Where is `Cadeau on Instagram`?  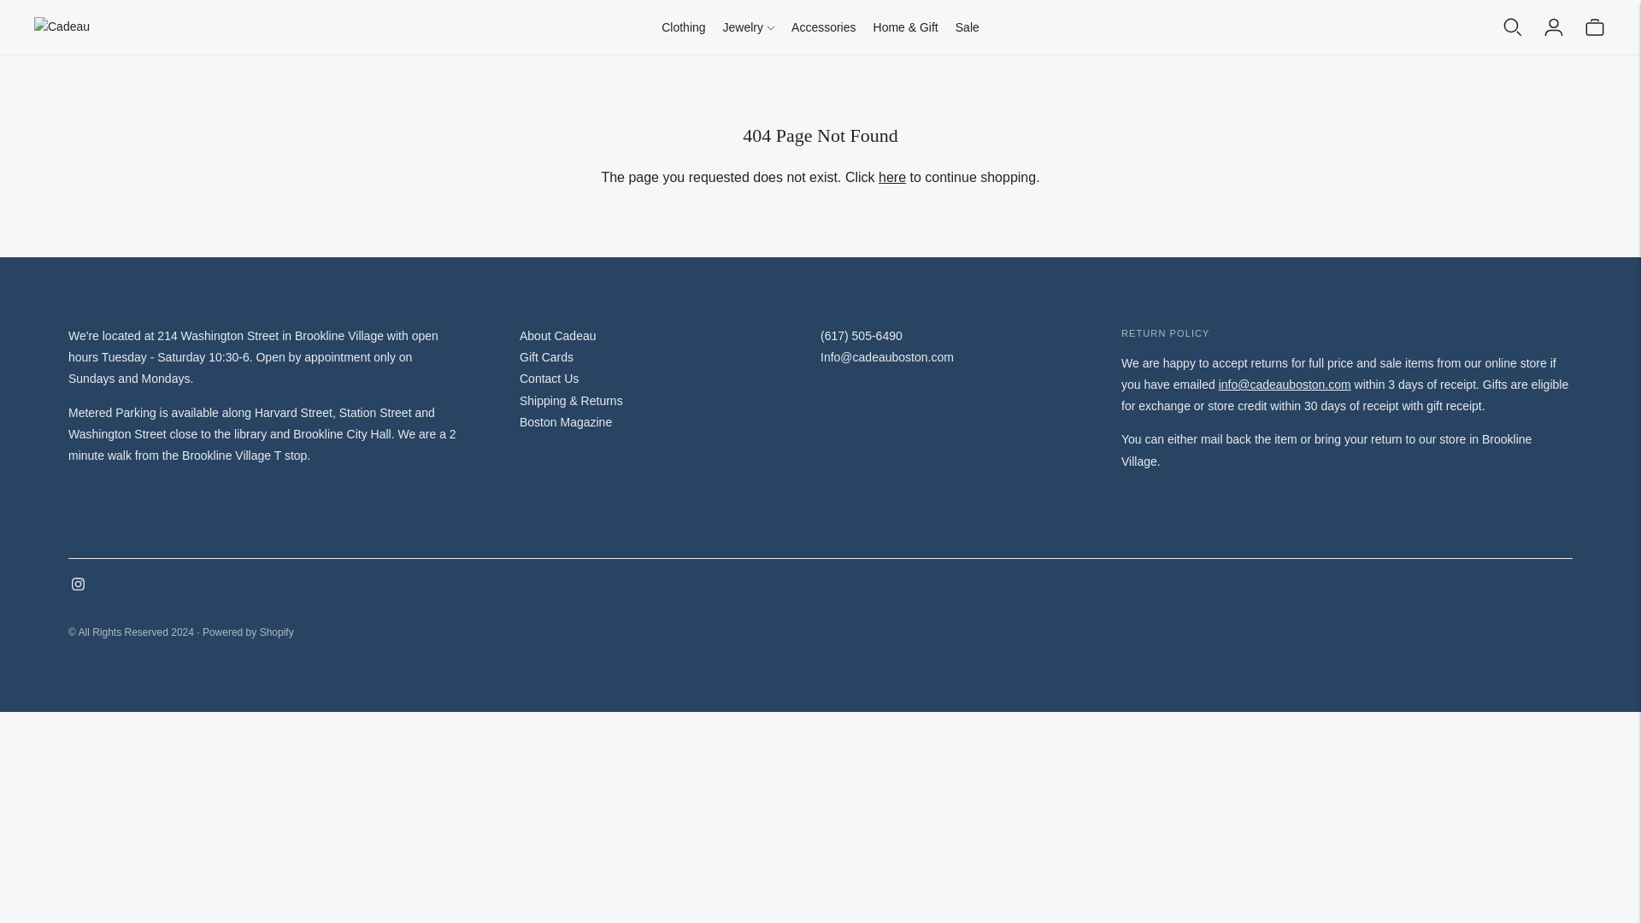
Cadeau on Instagram is located at coordinates (79, 586).